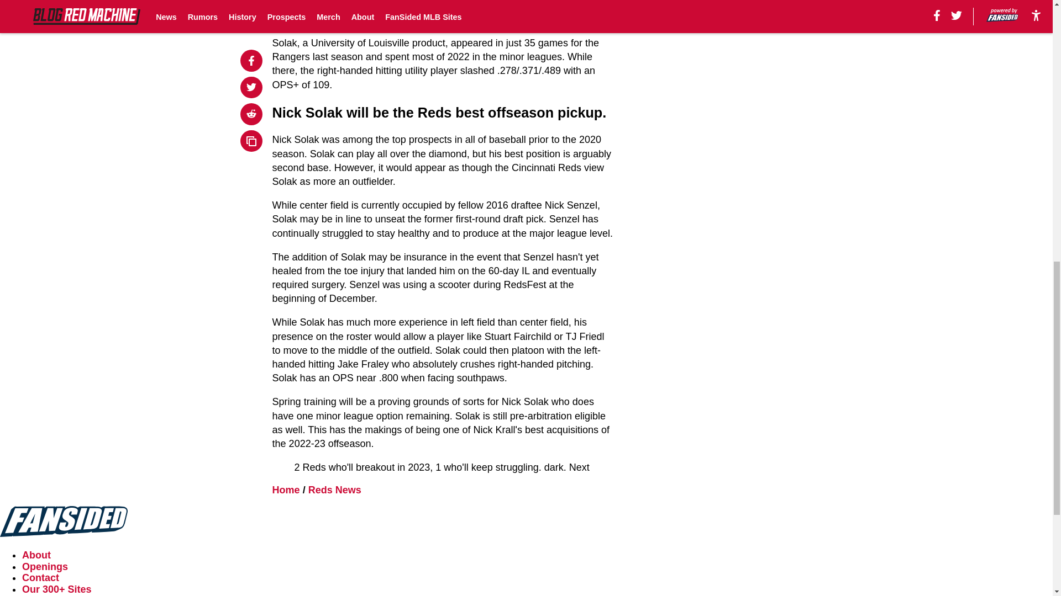 The width and height of the screenshot is (1061, 596). Describe the element at coordinates (335, 490) in the screenshot. I see `Reds News` at that location.